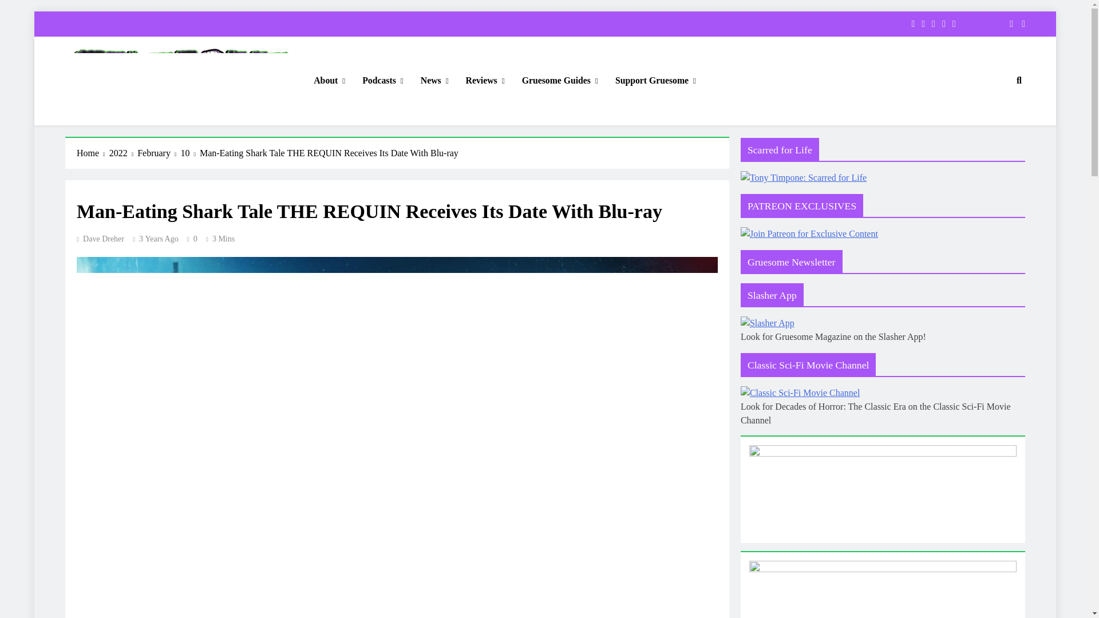 The image size is (1099, 618). Describe the element at coordinates (142, 126) in the screenshot. I see `Gruesome Magazine` at that location.